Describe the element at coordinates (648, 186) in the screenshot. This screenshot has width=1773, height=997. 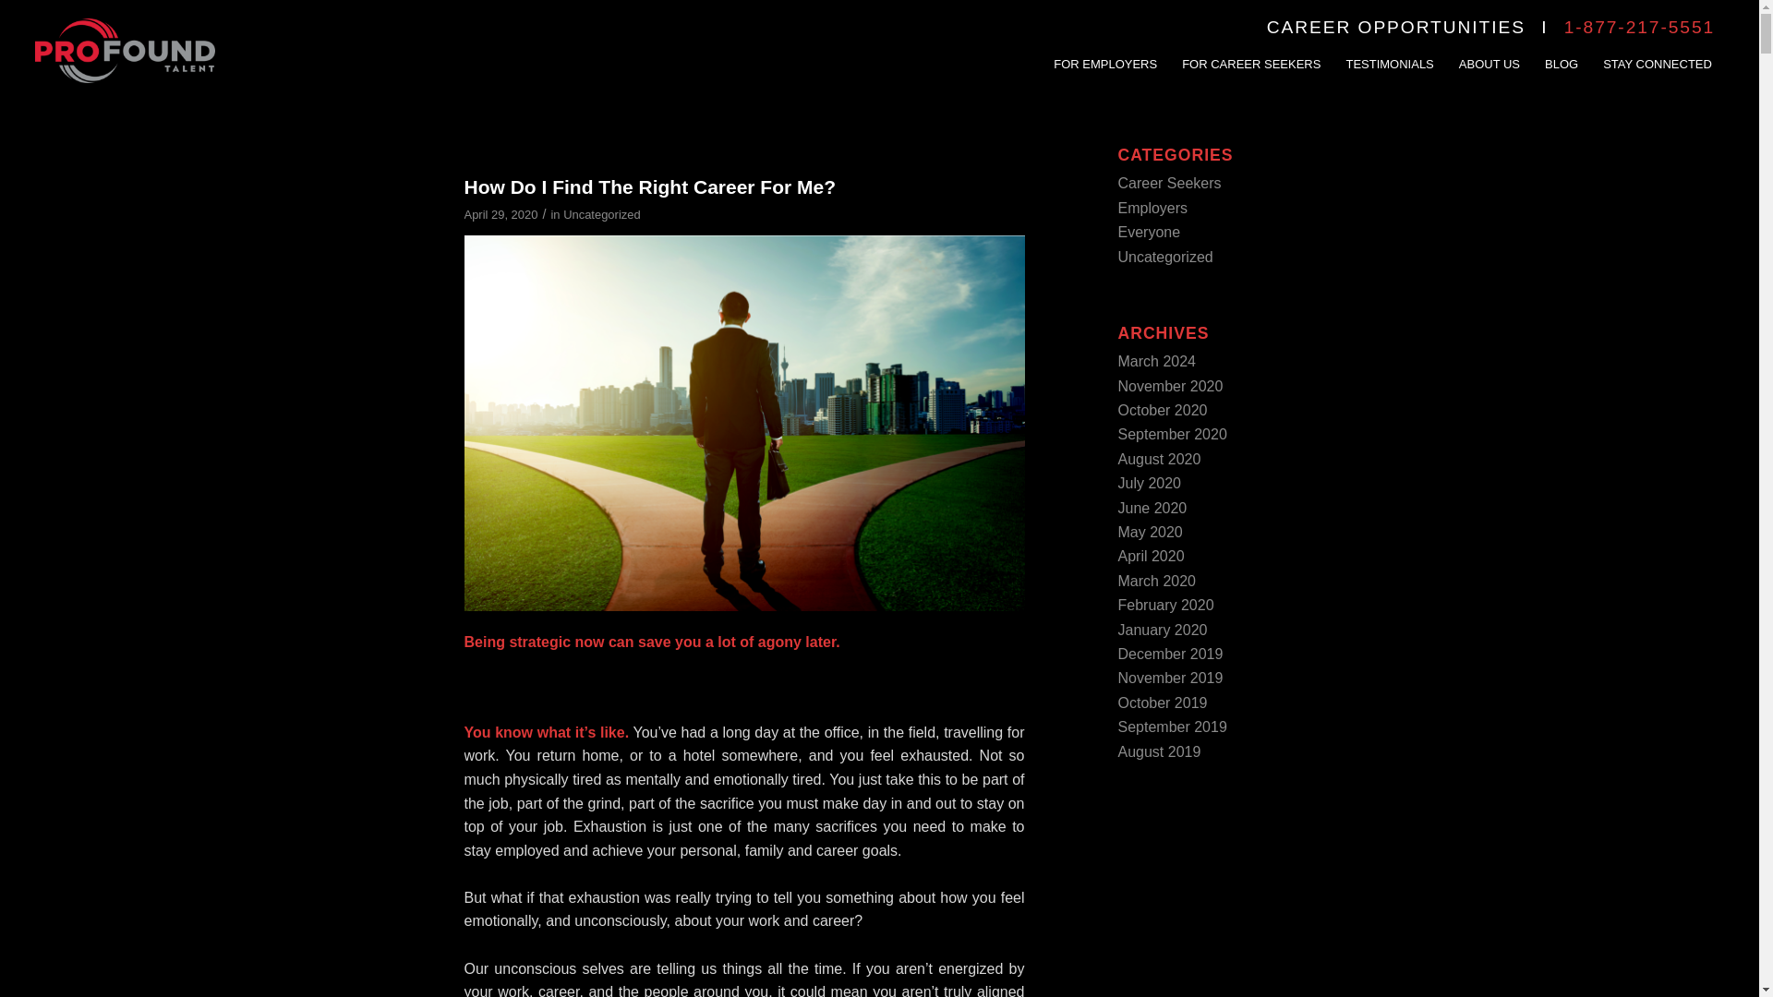
I see `Permanent Link: How Do I Find The Right Career For Me?` at that location.